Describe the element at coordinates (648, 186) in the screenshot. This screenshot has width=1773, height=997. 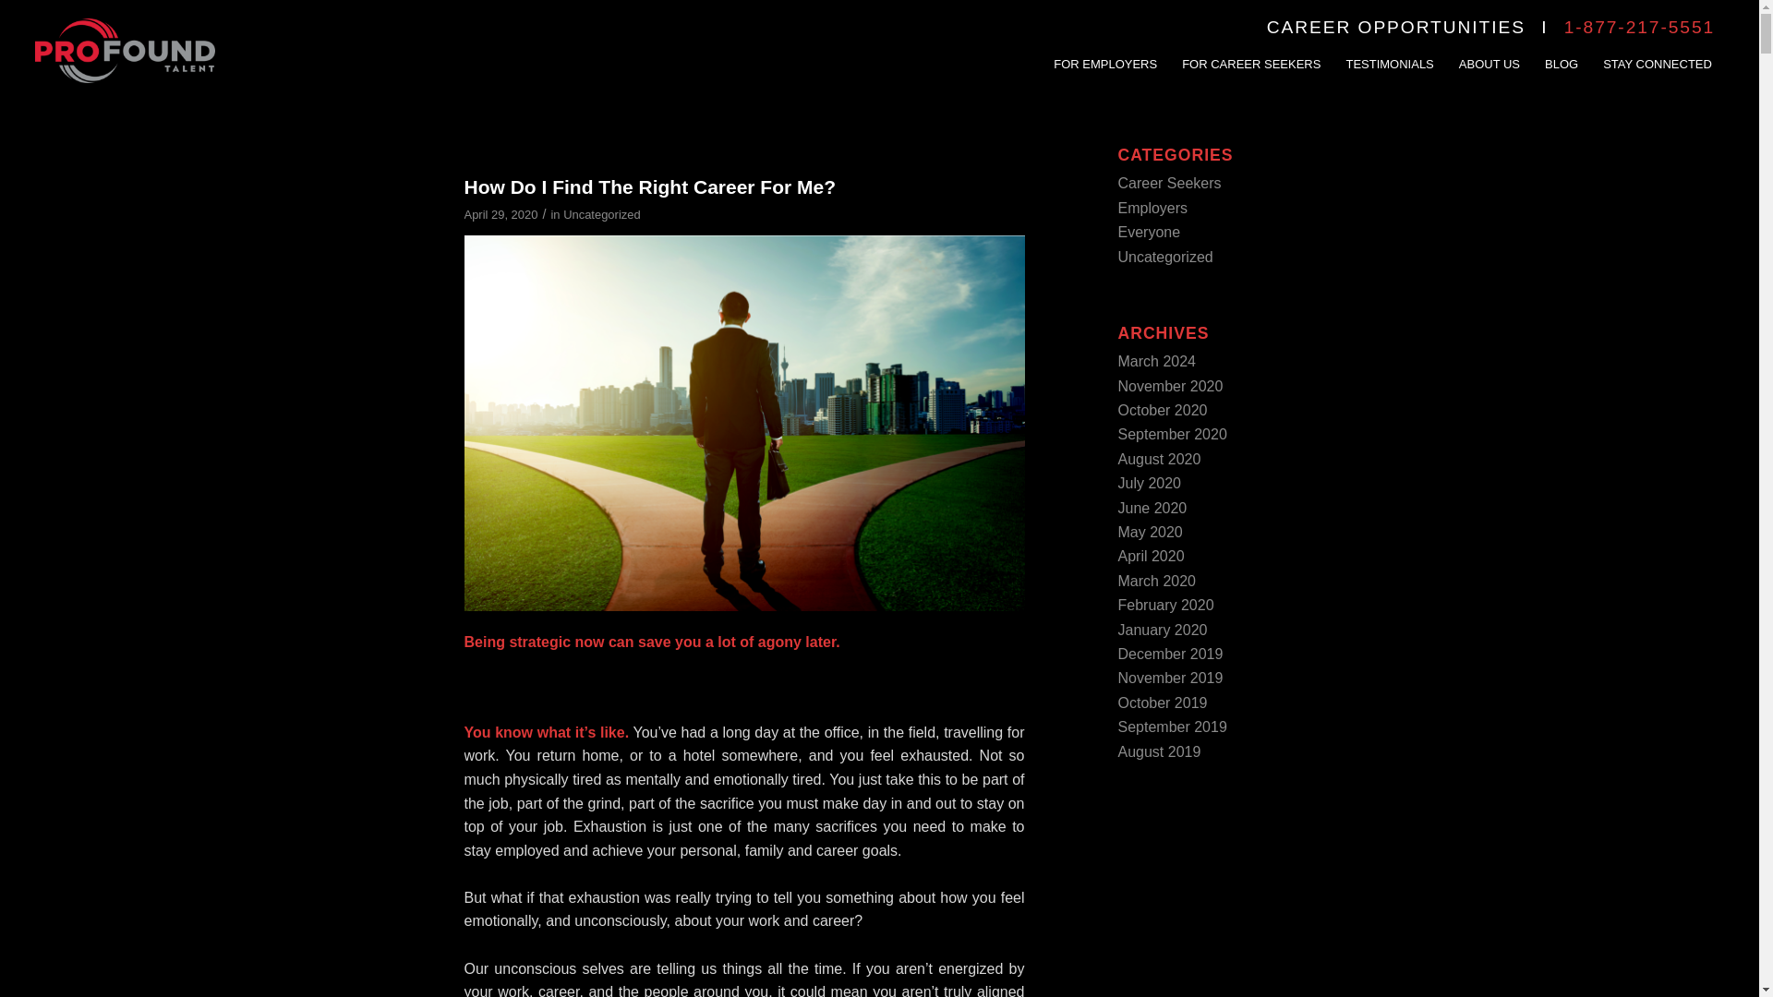
I see `Permanent Link: How Do I Find The Right Career For Me?` at that location.